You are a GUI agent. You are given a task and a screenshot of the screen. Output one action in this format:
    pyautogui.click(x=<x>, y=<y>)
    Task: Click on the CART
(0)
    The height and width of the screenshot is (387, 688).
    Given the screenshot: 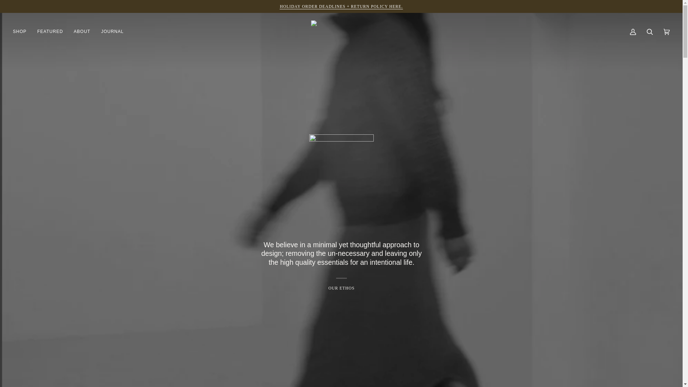 What is the action you would take?
    pyautogui.click(x=666, y=32)
    